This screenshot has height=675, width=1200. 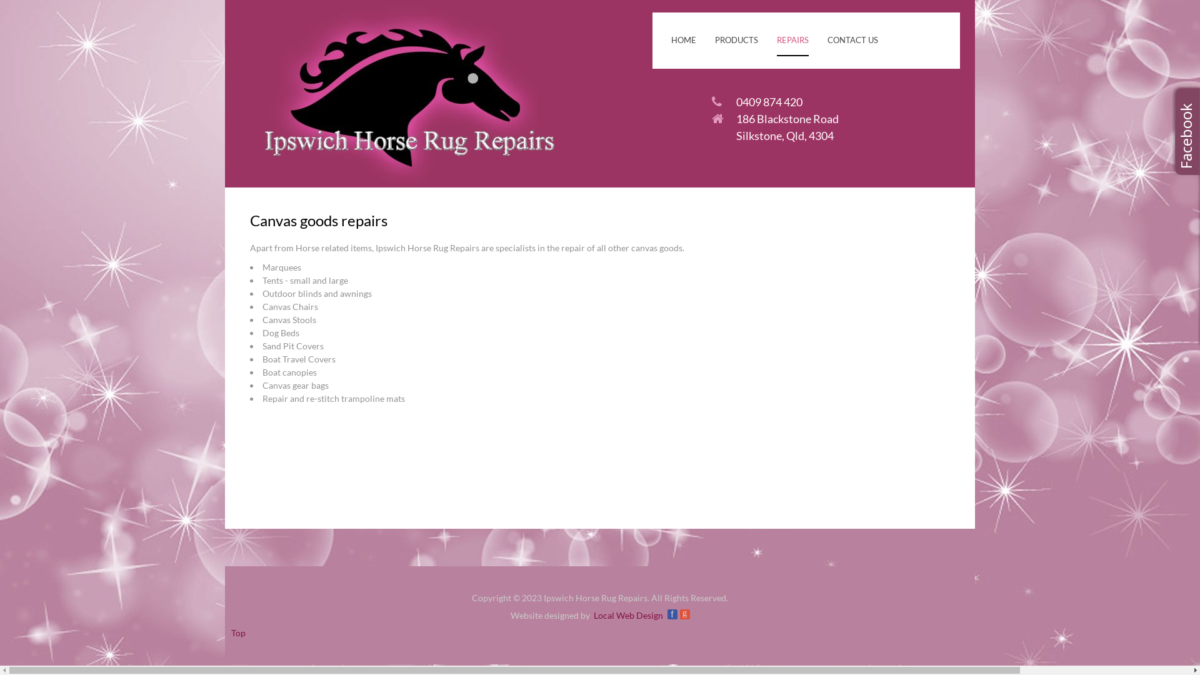 What do you see at coordinates (787, 119) in the screenshot?
I see `186 Blackstone Road` at bounding box center [787, 119].